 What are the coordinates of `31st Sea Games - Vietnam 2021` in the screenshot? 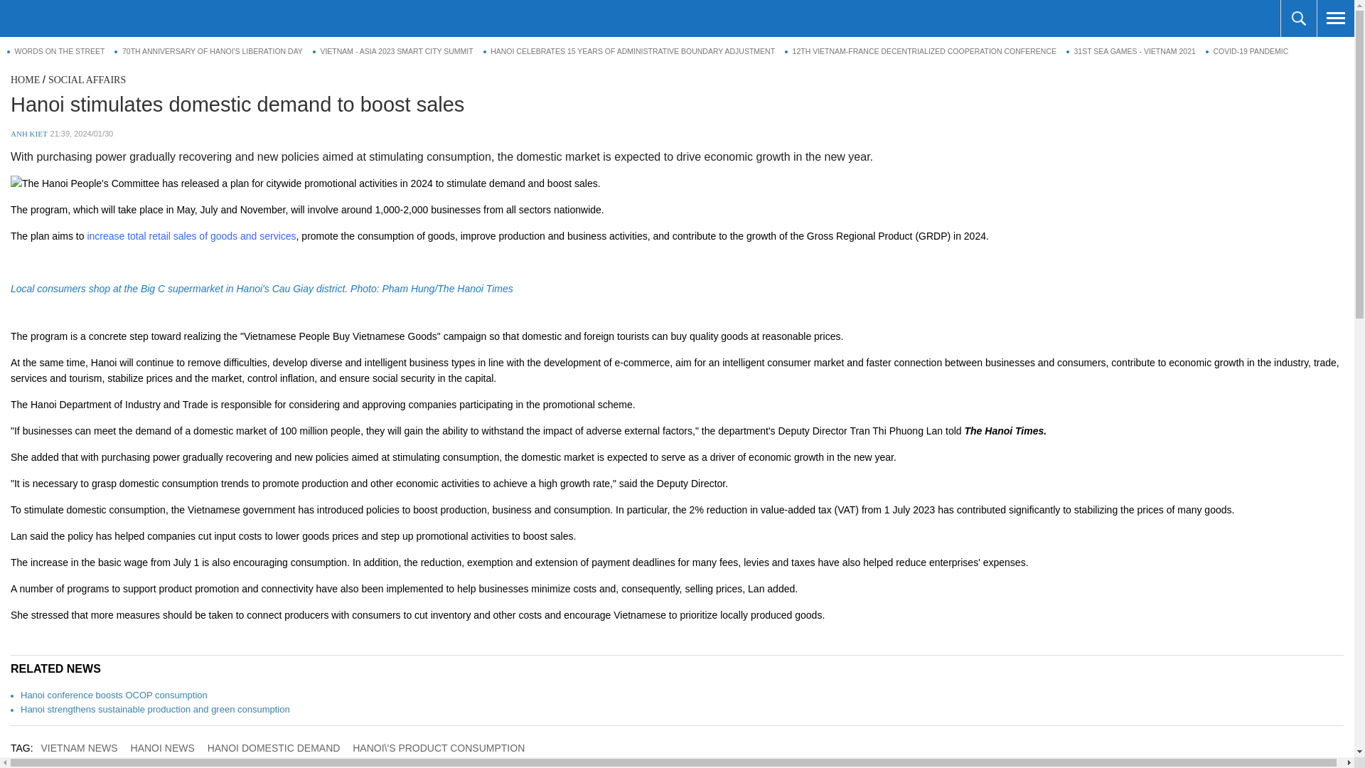 It's located at (1130, 51).